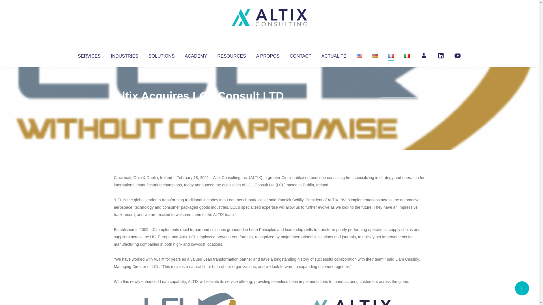  What do you see at coordinates (124, 107) in the screenshot?
I see `Articles par Altix` at bounding box center [124, 107].